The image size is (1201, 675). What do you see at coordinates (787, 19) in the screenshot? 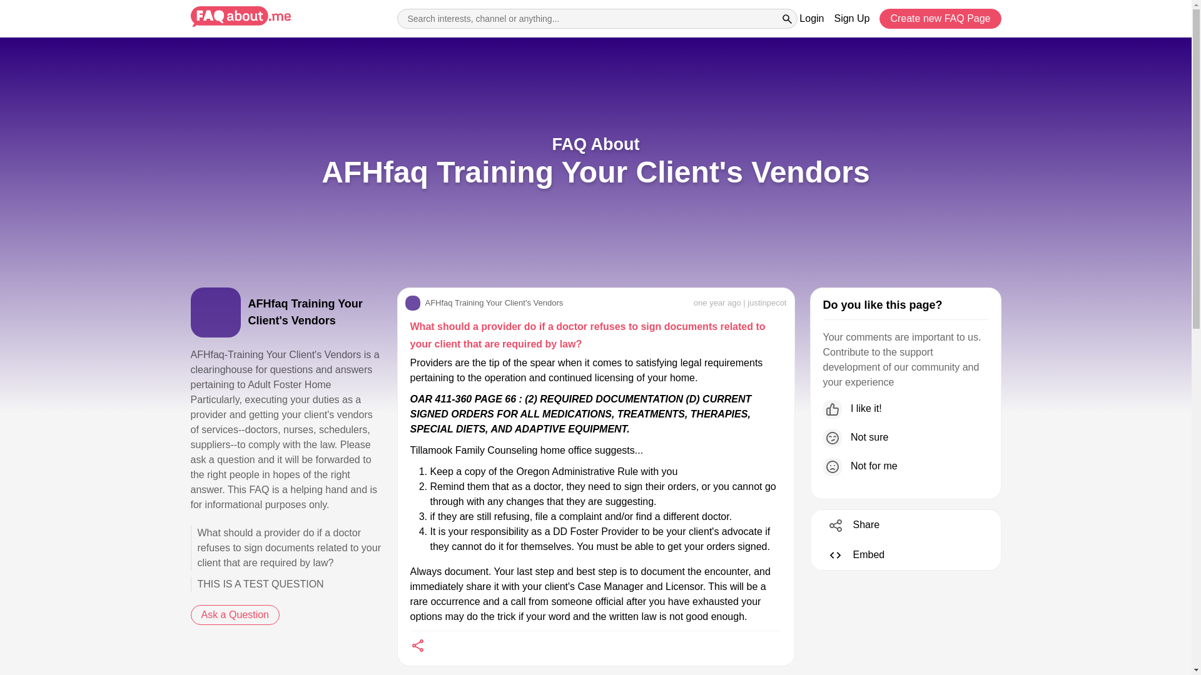
I see `Search` at bounding box center [787, 19].